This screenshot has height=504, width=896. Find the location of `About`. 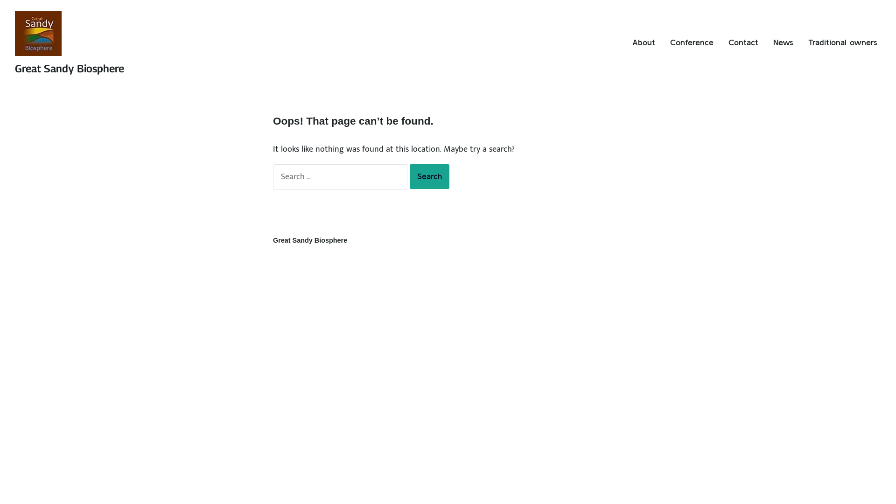

About is located at coordinates (644, 42).